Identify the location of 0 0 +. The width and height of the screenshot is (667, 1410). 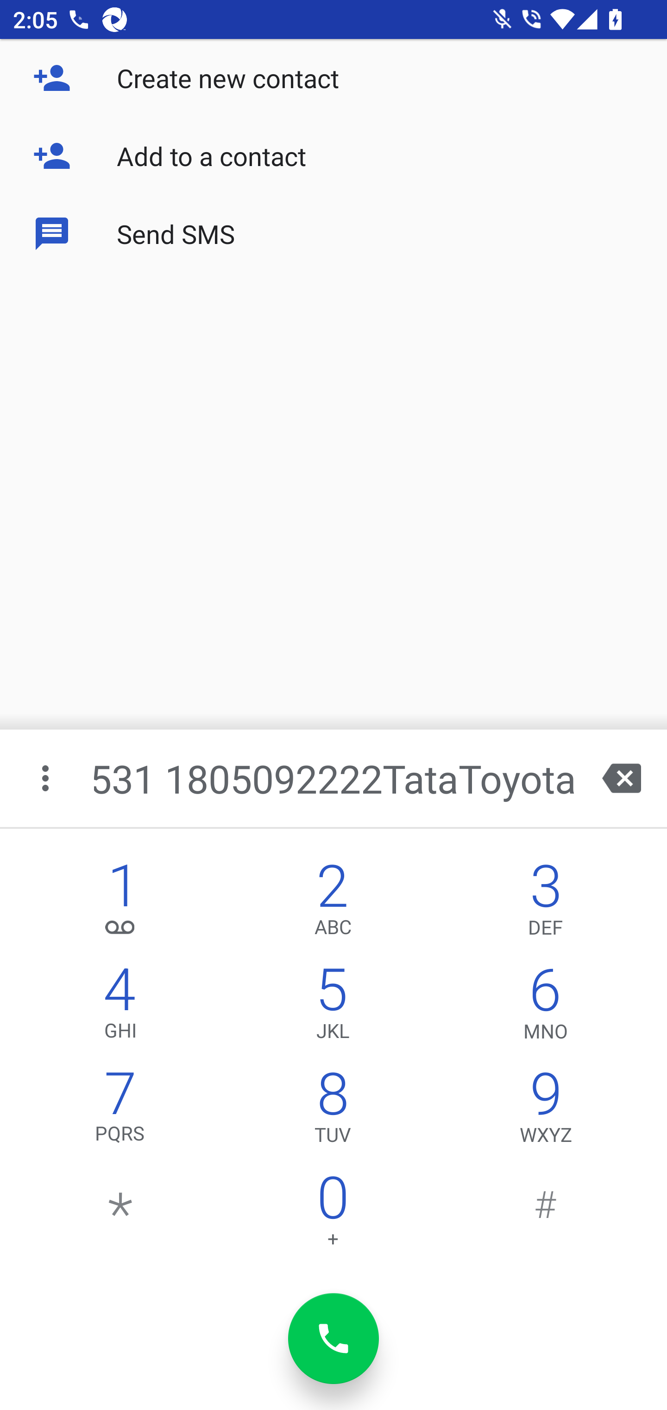
(333, 1215).